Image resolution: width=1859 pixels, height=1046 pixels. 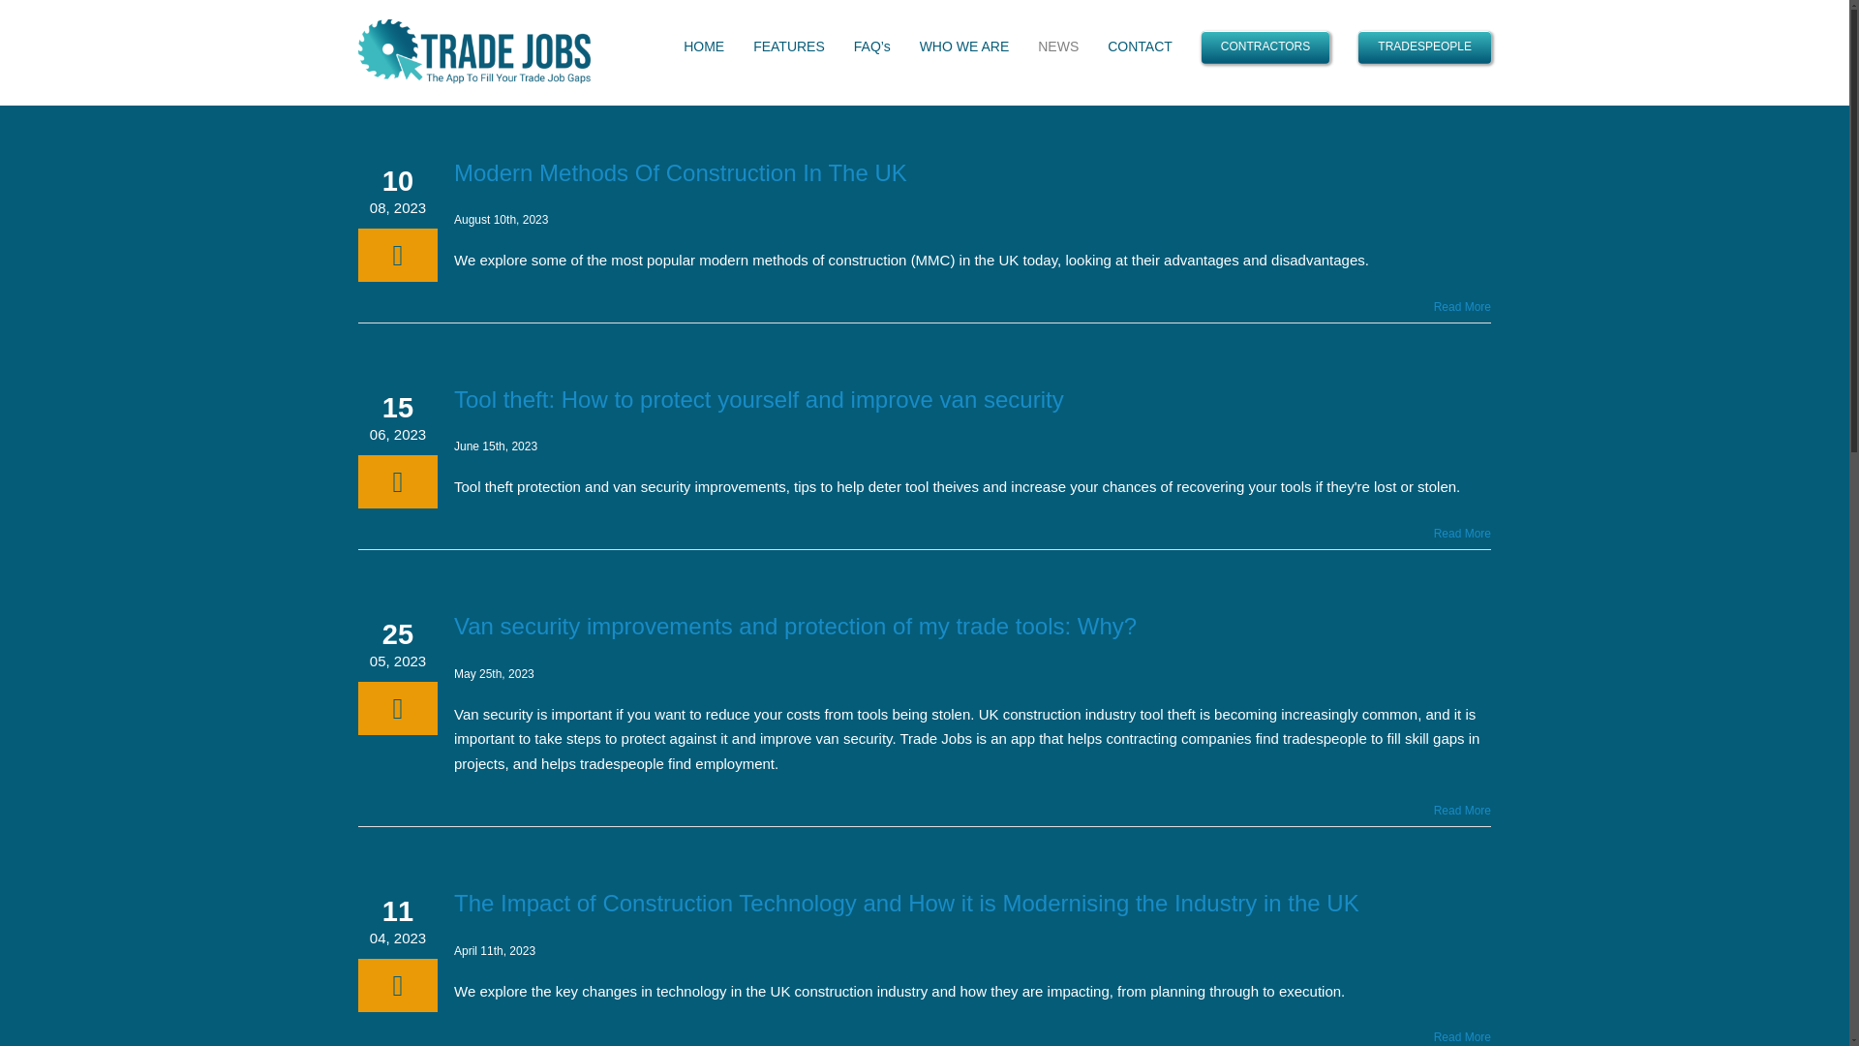 What do you see at coordinates (788, 46) in the screenshot?
I see `FEATURES` at bounding box center [788, 46].